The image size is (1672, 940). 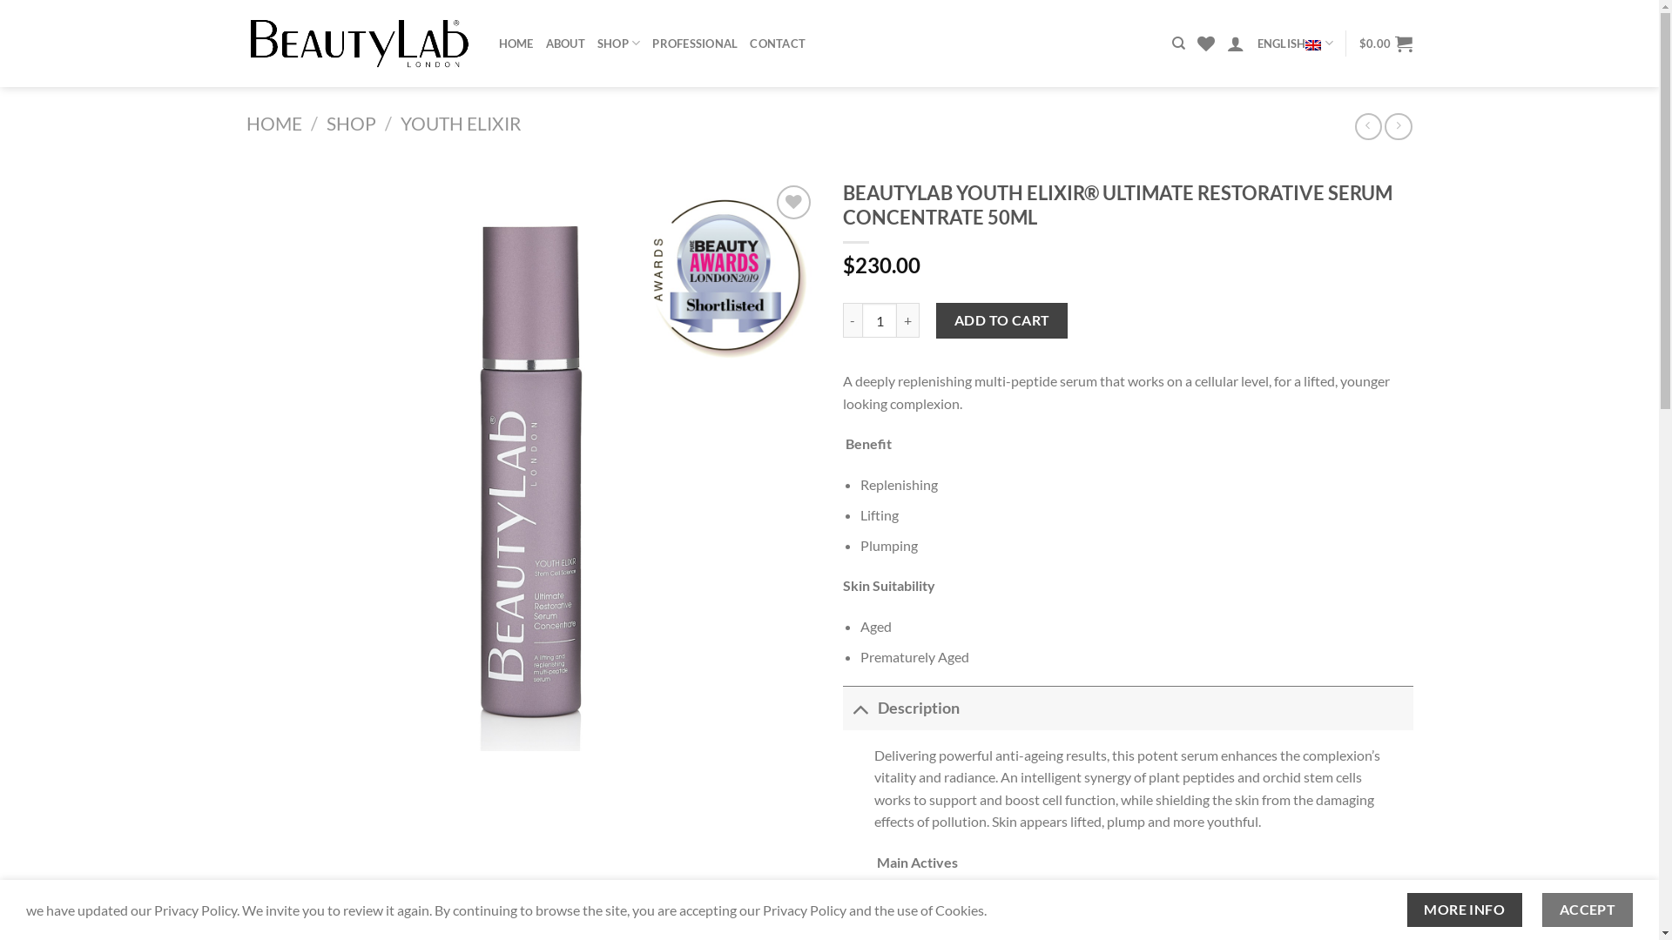 I want to click on $0.00, so click(x=1386, y=44).